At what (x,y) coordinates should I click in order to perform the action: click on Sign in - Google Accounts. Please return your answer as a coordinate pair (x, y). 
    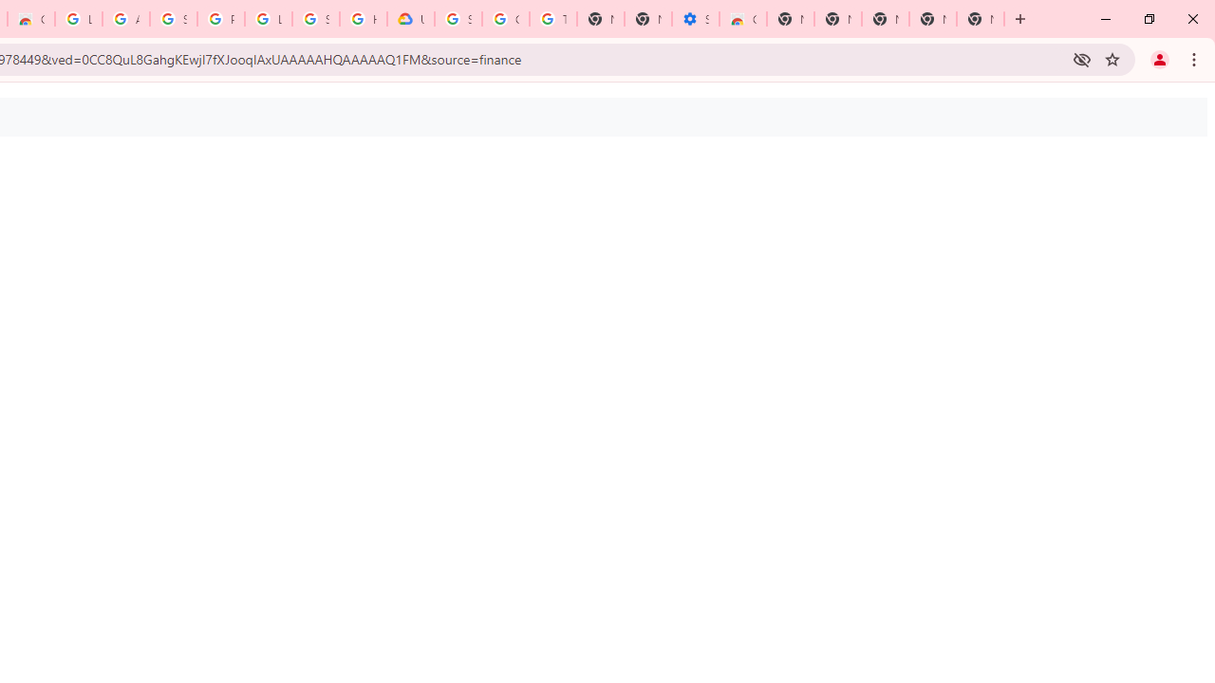
    Looking at the image, I should click on (173, 19).